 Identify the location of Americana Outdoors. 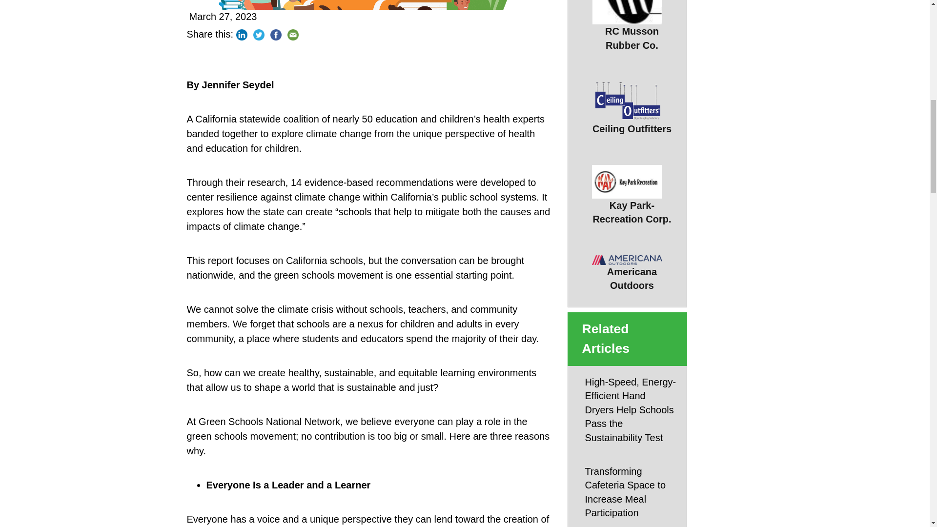
(632, 273).